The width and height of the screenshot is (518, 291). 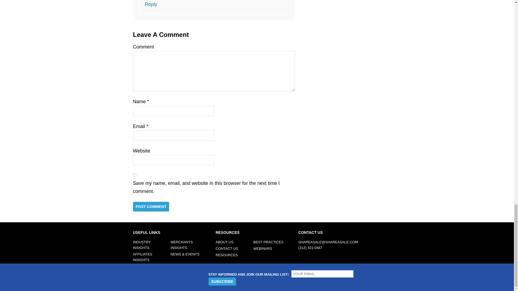 I want to click on yes, so click(x=134, y=175).